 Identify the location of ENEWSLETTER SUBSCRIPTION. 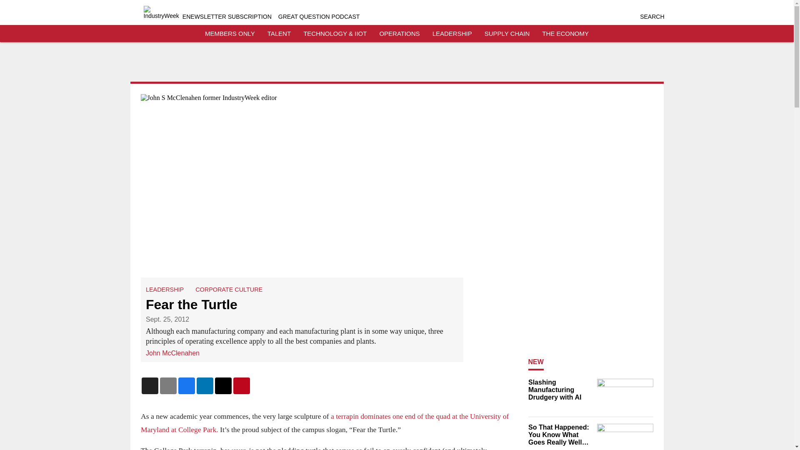
(227, 17).